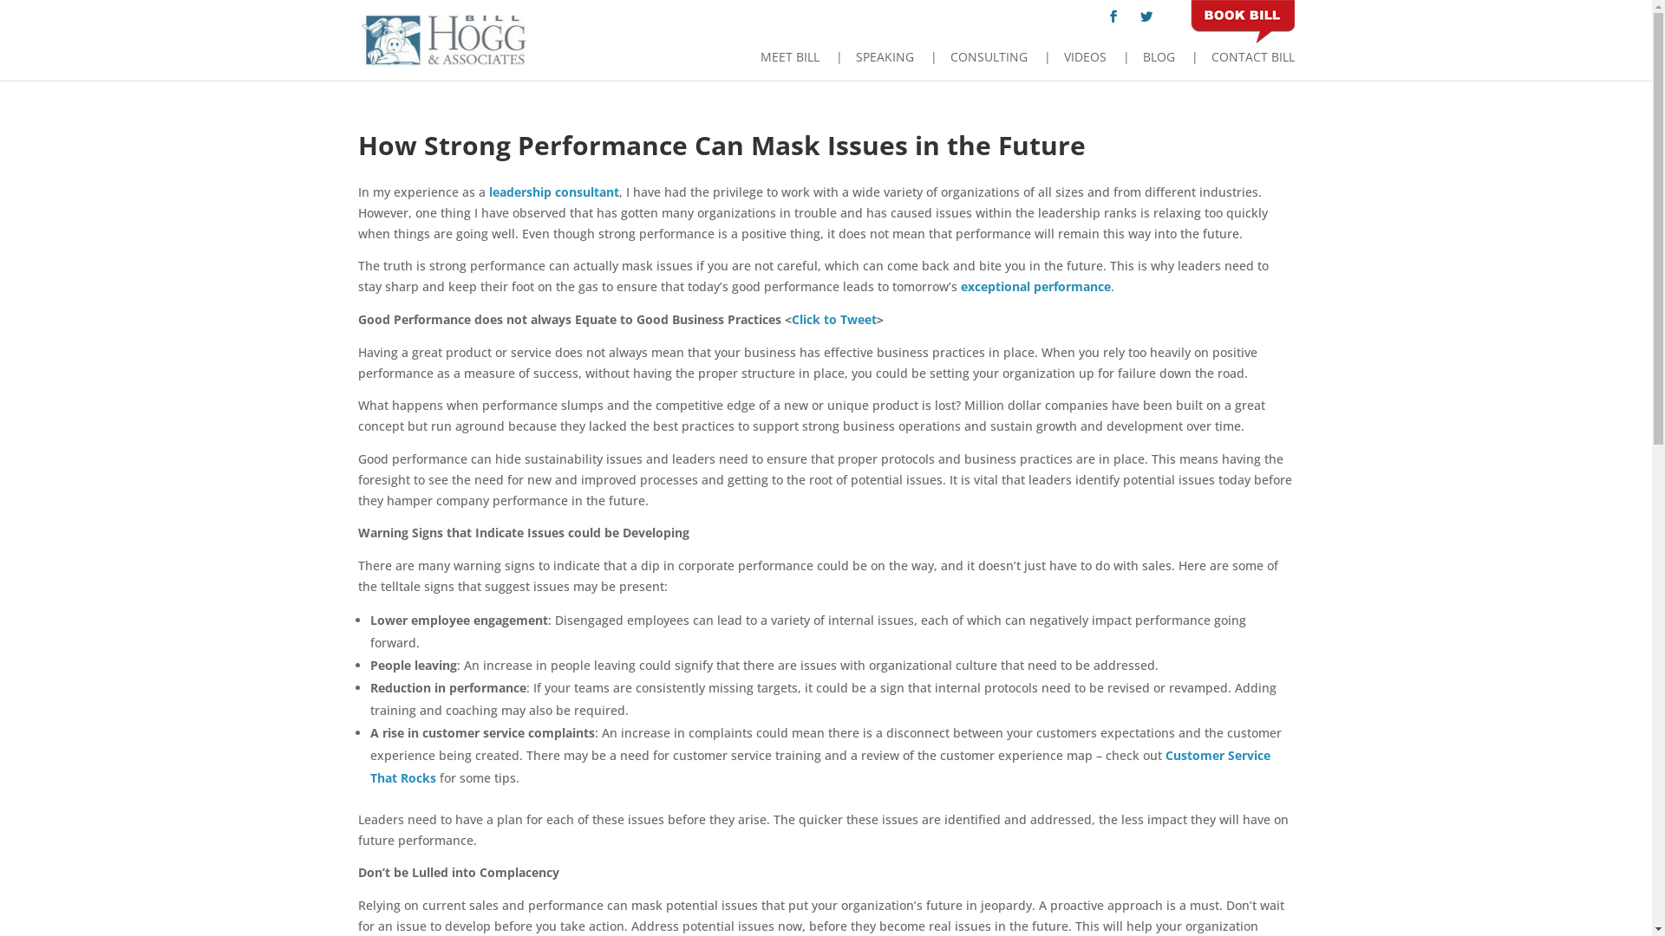 Image resolution: width=1665 pixels, height=936 pixels. Describe the element at coordinates (1068, 65) in the screenshot. I see `VIDEOS` at that location.